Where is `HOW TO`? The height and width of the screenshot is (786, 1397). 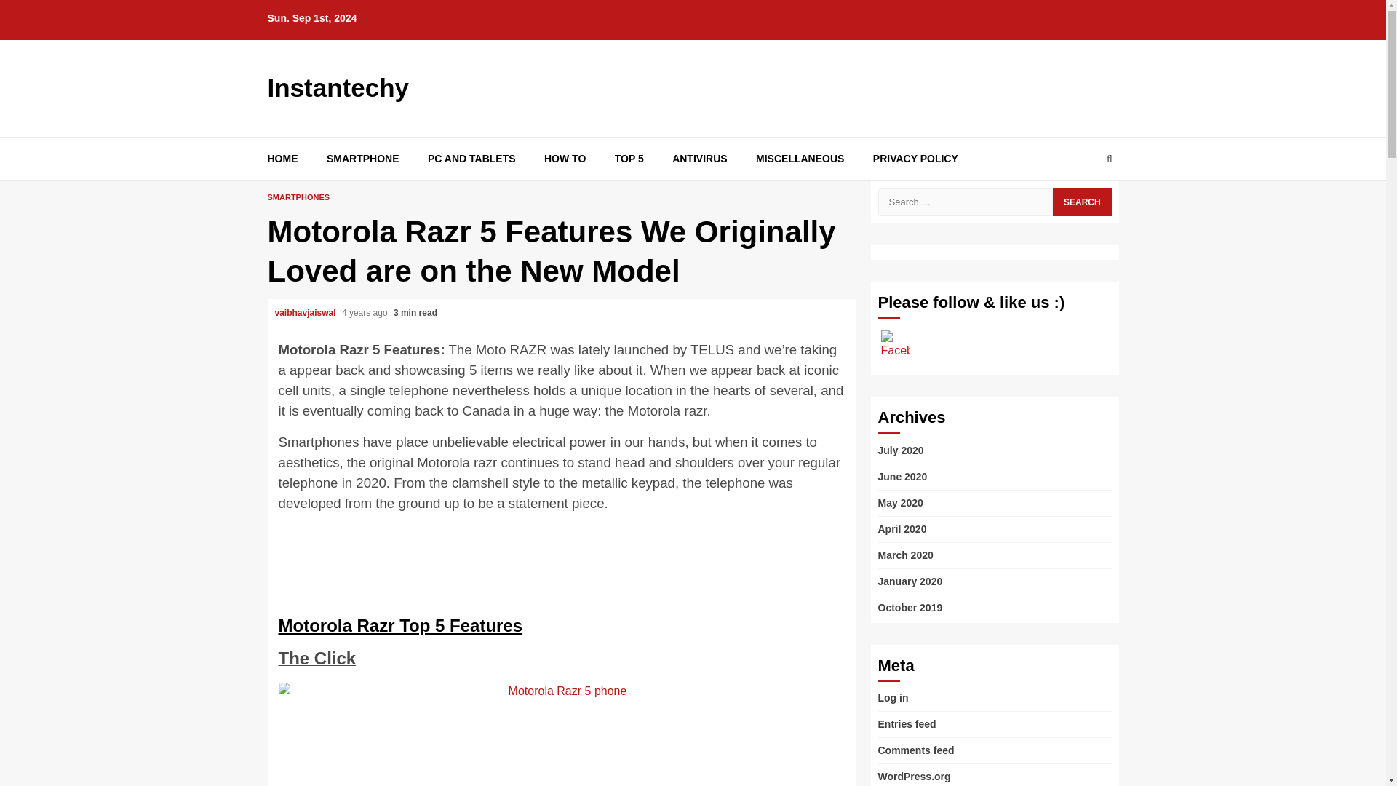 HOW TO is located at coordinates (565, 158).